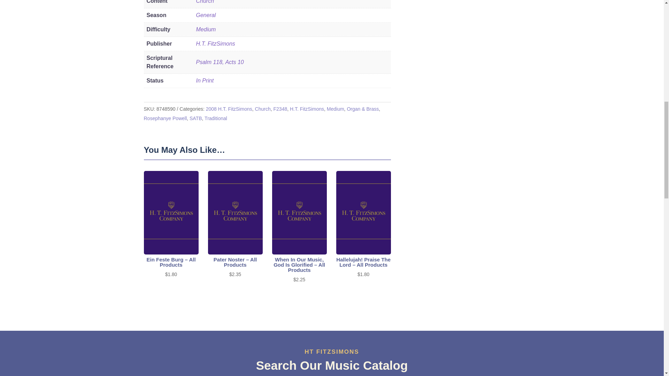 The height and width of the screenshot is (376, 669). I want to click on Medium, so click(206, 29).